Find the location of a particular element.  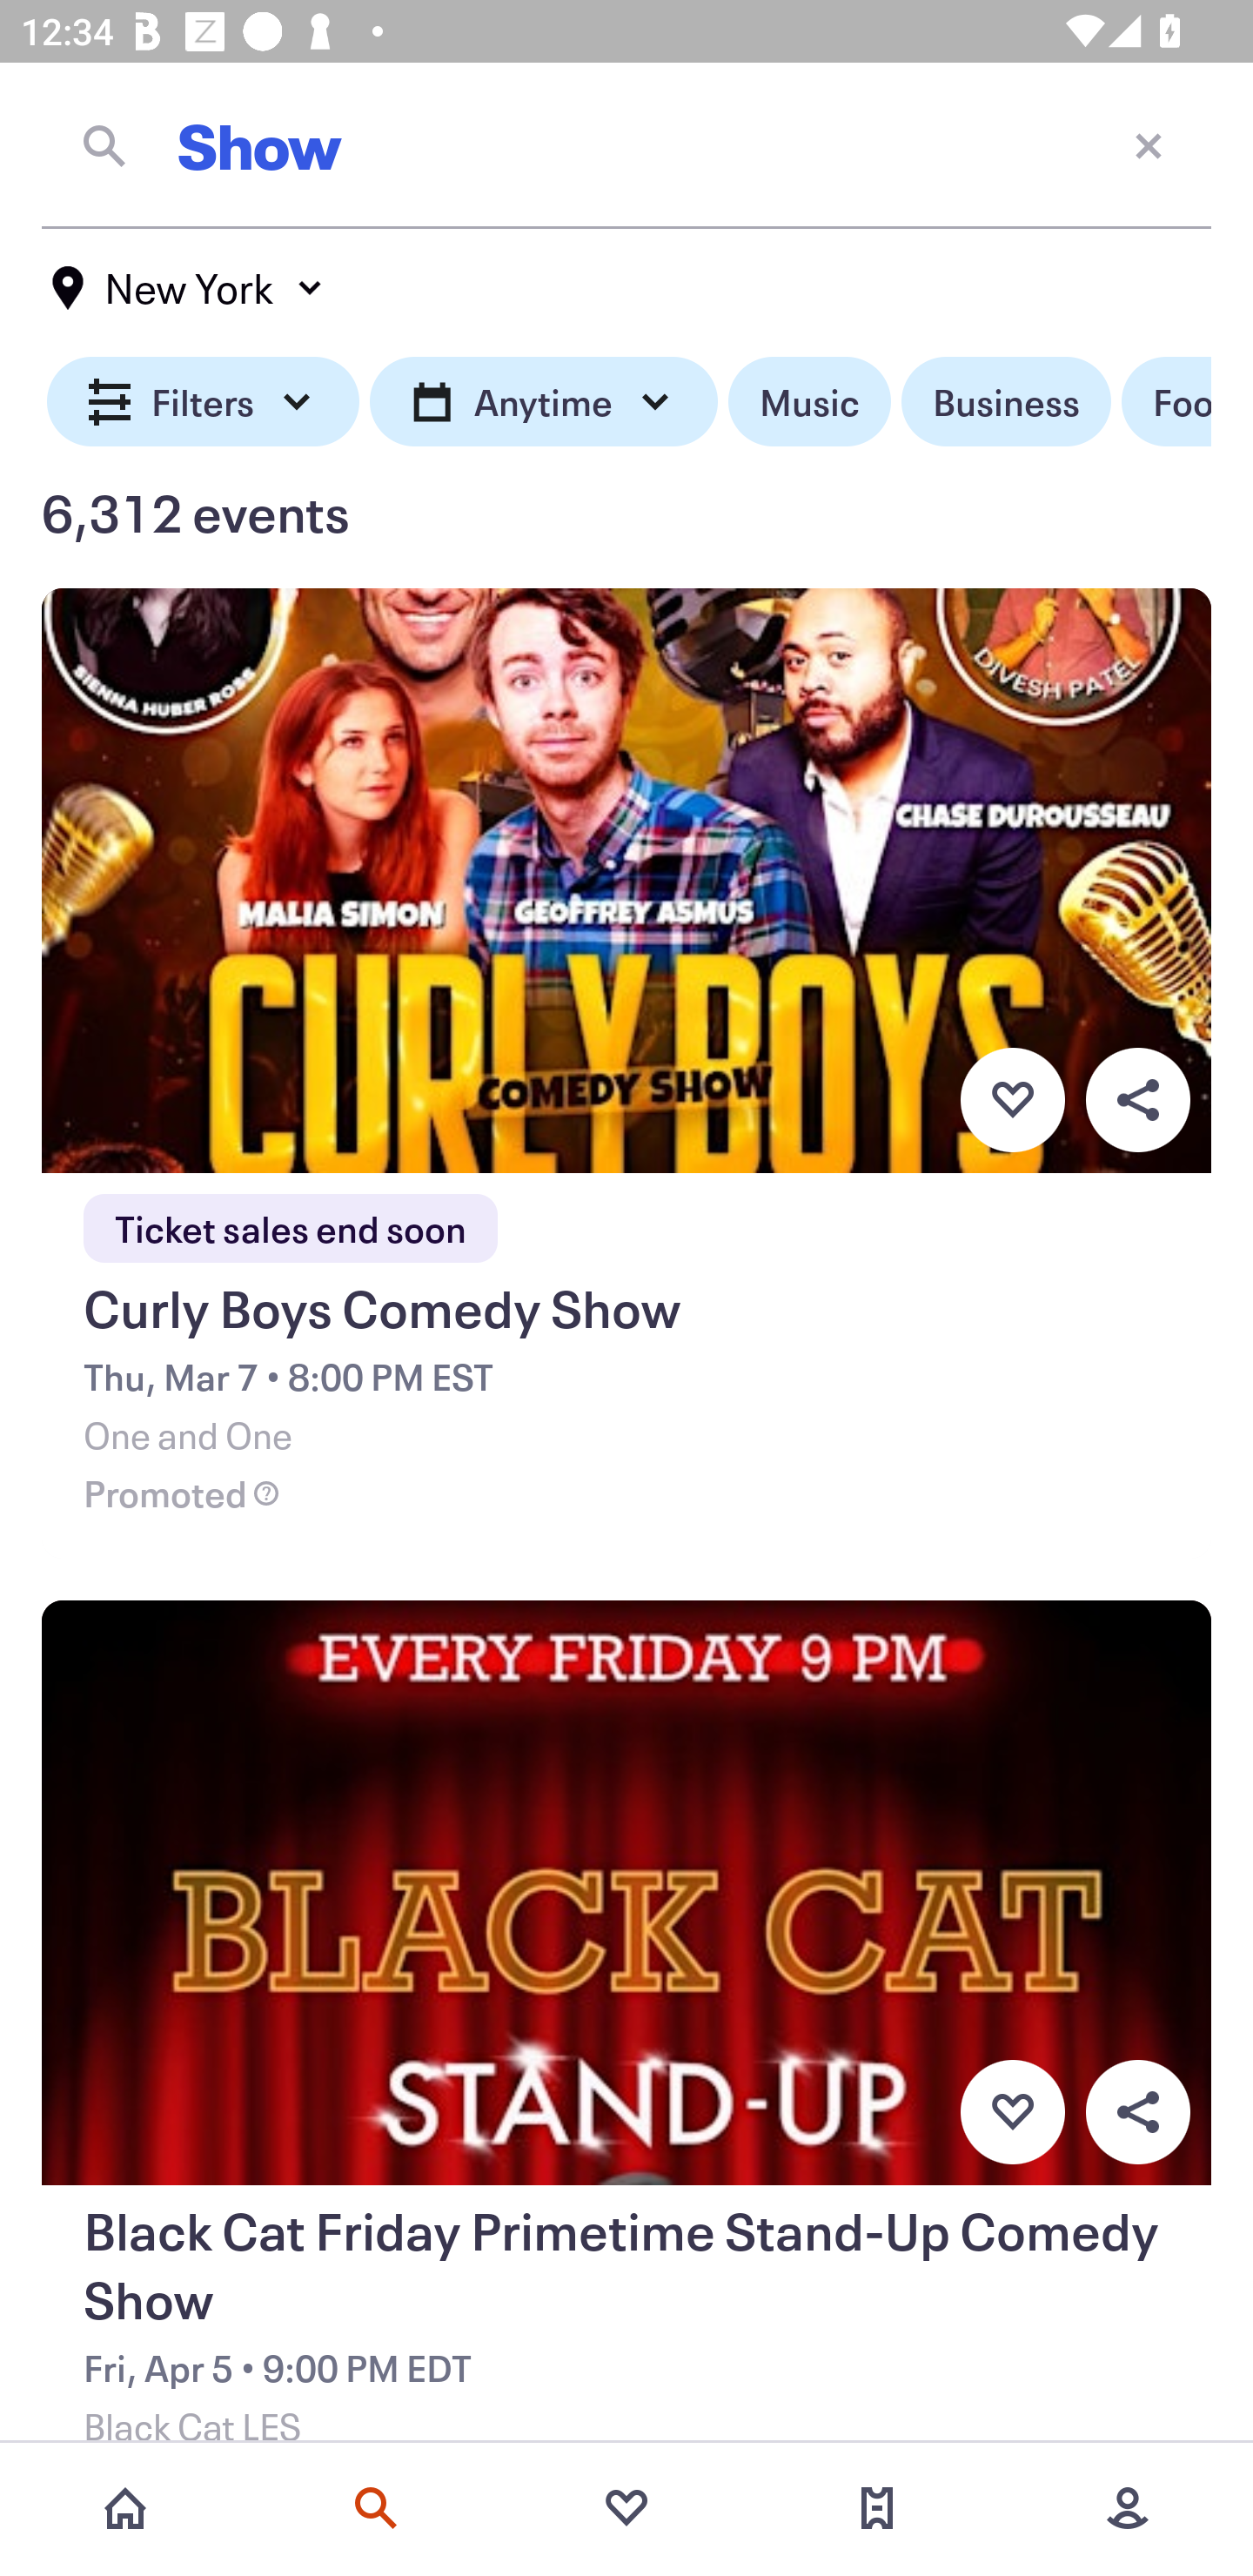

Tickets is located at coordinates (877, 2508).